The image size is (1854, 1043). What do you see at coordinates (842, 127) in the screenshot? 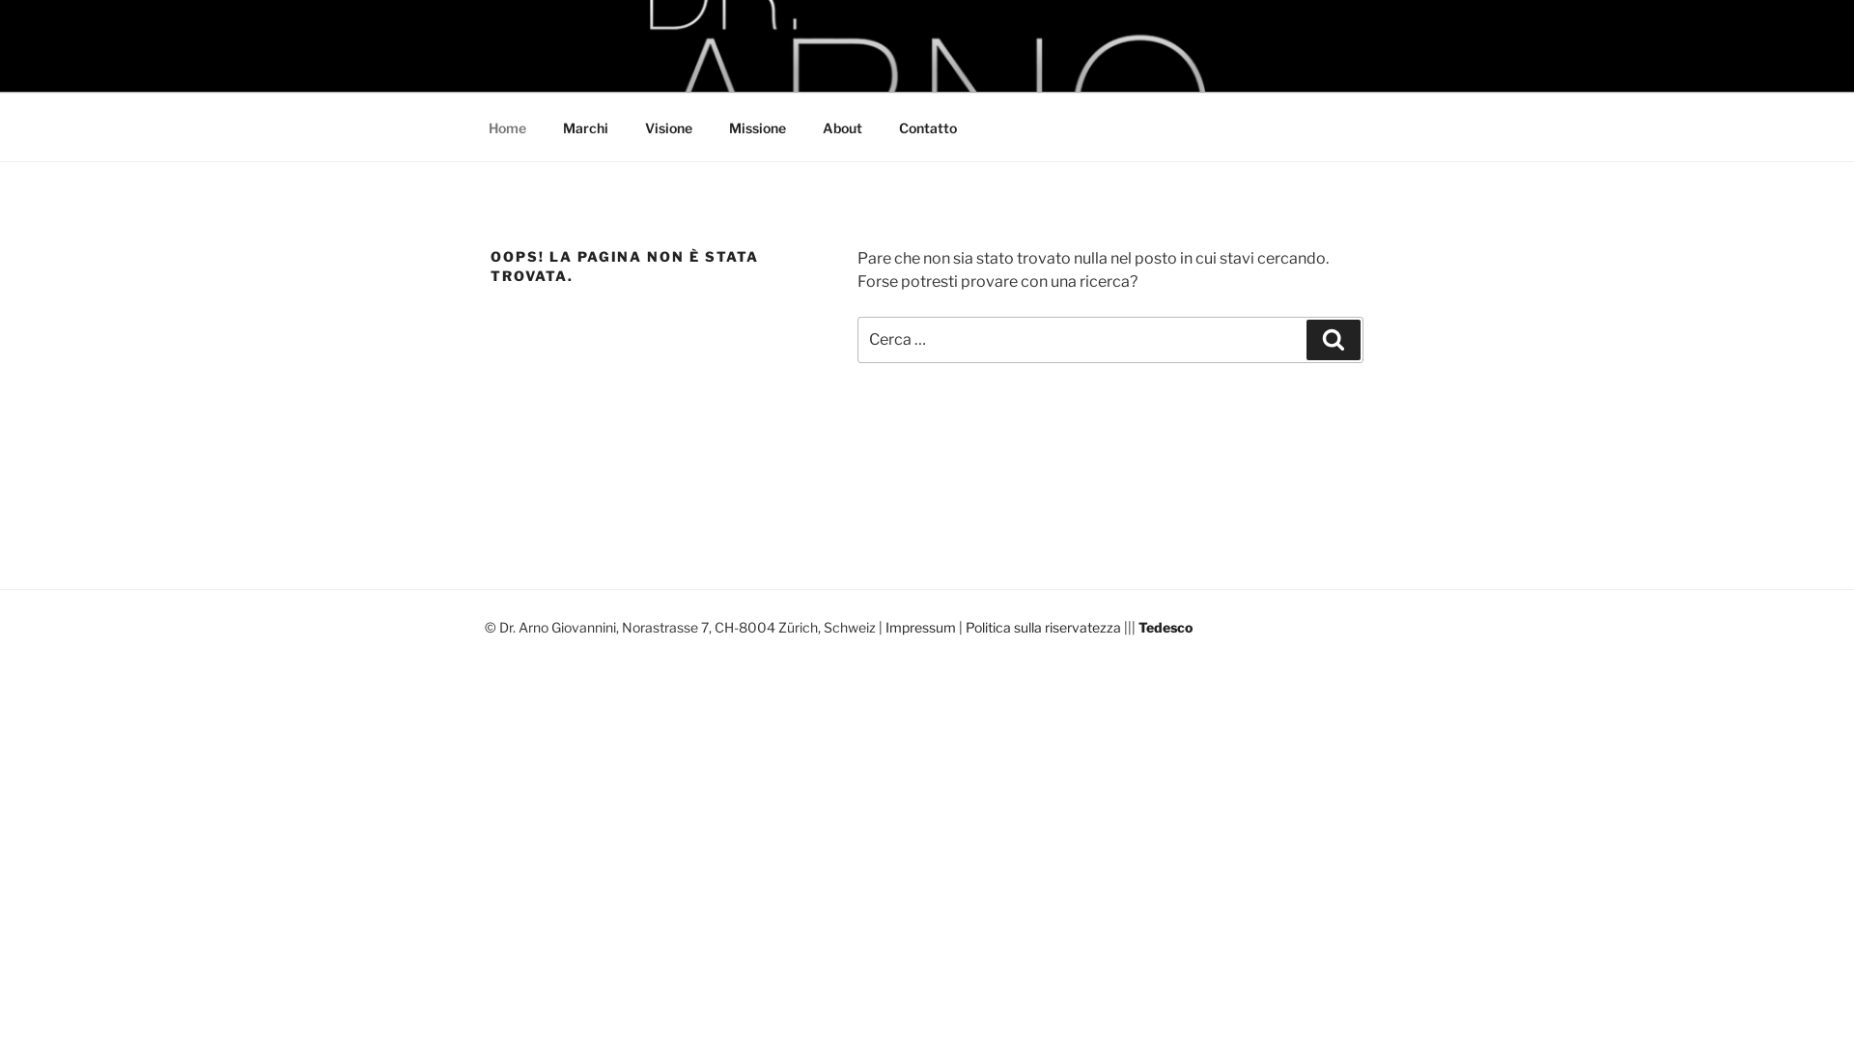
I see `About` at bounding box center [842, 127].